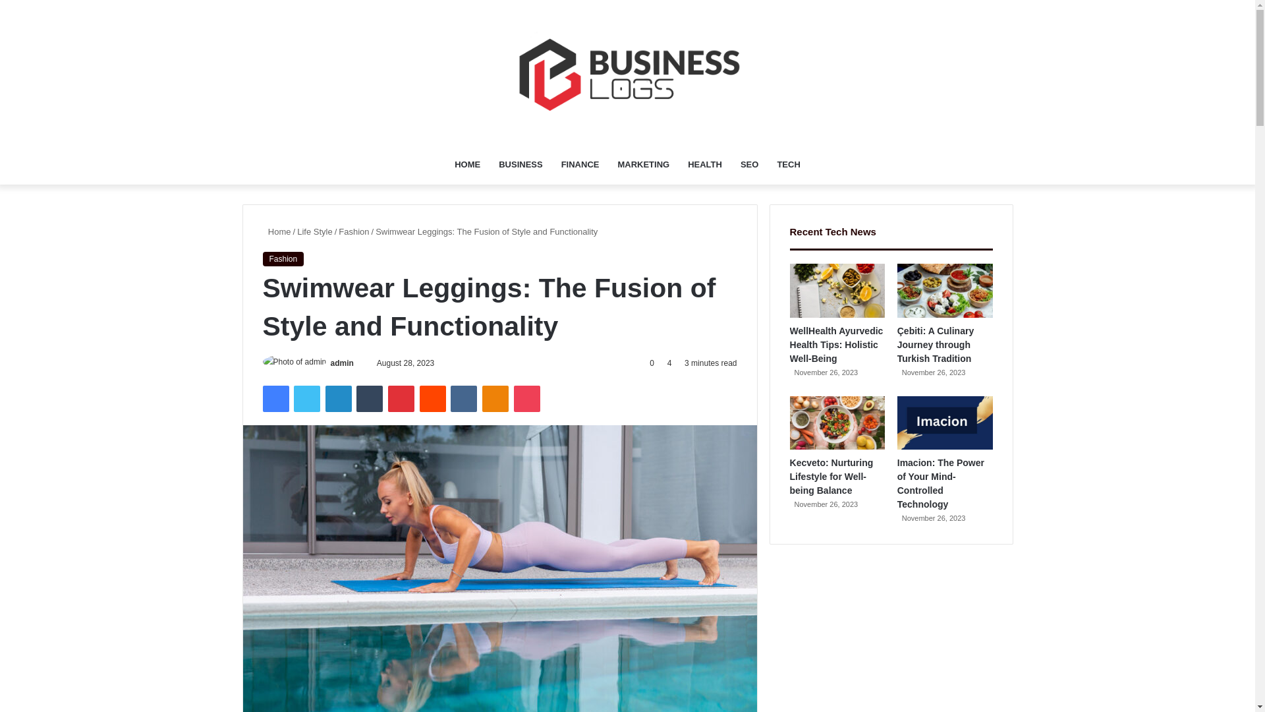 This screenshot has width=1265, height=712. What do you see at coordinates (342, 363) in the screenshot?
I see `admin` at bounding box center [342, 363].